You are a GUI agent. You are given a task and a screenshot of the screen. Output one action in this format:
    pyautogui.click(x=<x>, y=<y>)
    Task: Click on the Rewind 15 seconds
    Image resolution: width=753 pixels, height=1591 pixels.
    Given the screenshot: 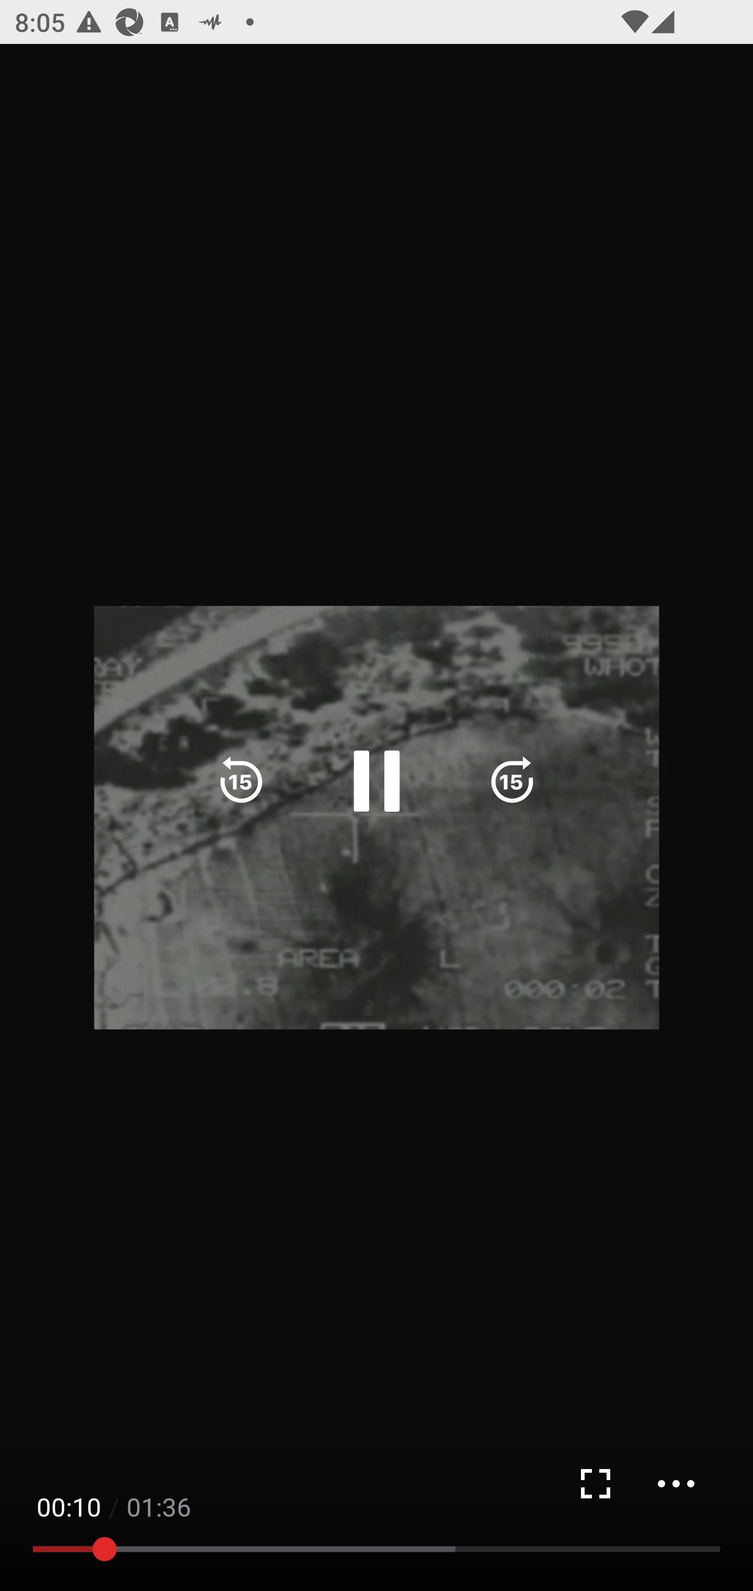 What is the action you would take?
    pyautogui.click(x=241, y=781)
    